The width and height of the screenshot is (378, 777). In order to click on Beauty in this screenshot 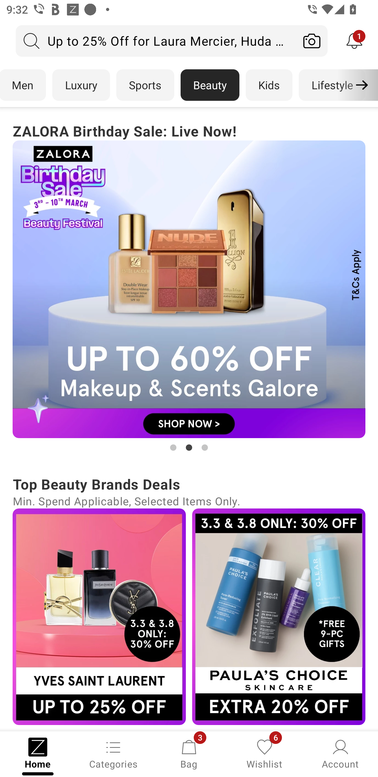, I will do `click(210, 85)`.